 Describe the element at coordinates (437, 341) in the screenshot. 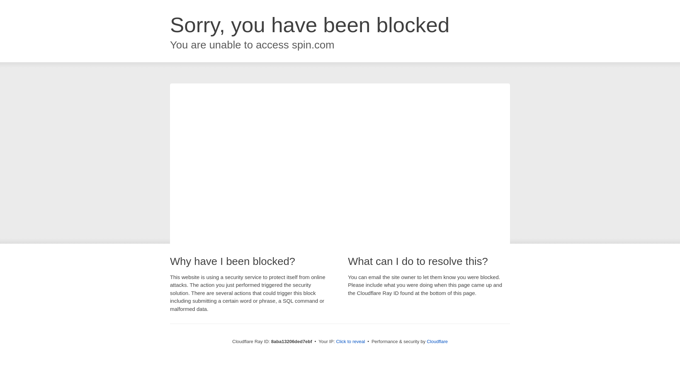

I see `Cloudflare` at that location.